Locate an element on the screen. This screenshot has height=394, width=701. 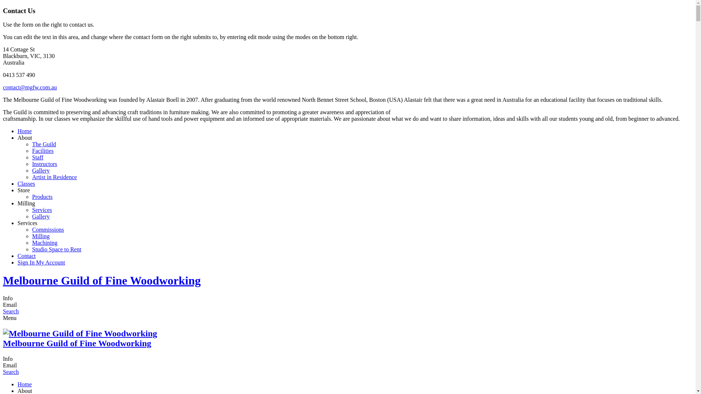
Search is located at coordinates (11, 312).